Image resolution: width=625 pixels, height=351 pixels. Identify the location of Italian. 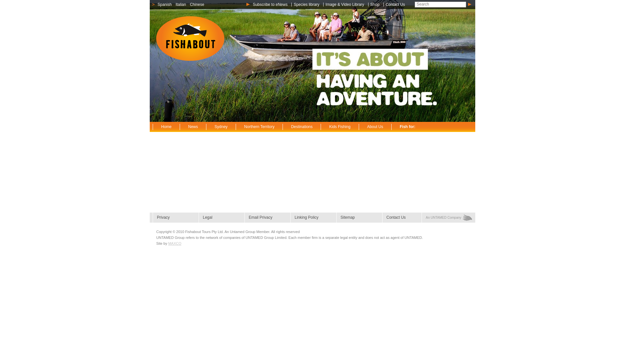
(181, 5).